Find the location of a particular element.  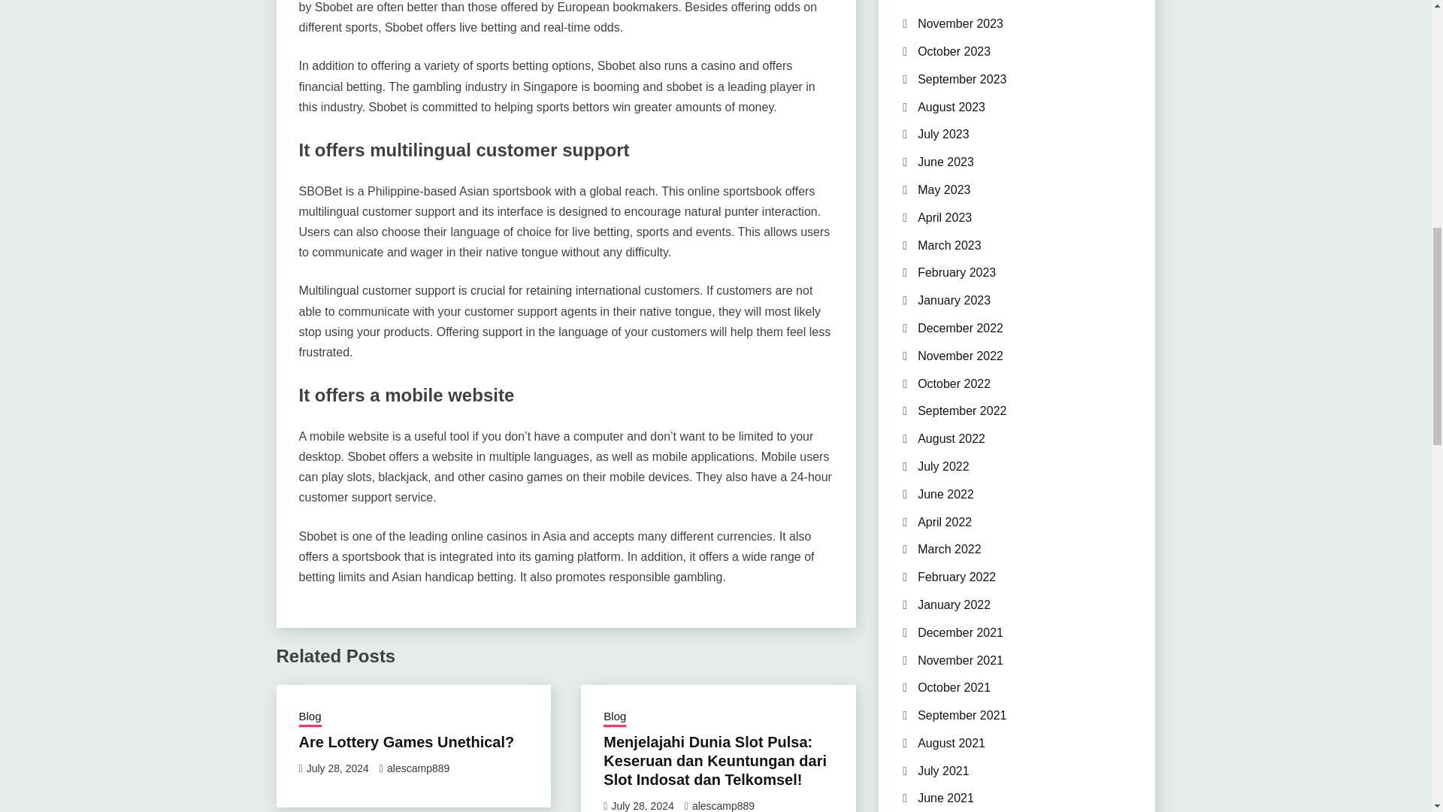

July 28, 2024 is located at coordinates (337, 768).